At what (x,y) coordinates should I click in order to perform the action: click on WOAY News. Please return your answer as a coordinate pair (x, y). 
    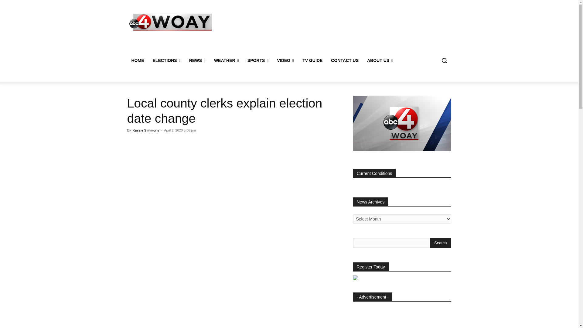
    Looking at the image, I should click on (171, 22).